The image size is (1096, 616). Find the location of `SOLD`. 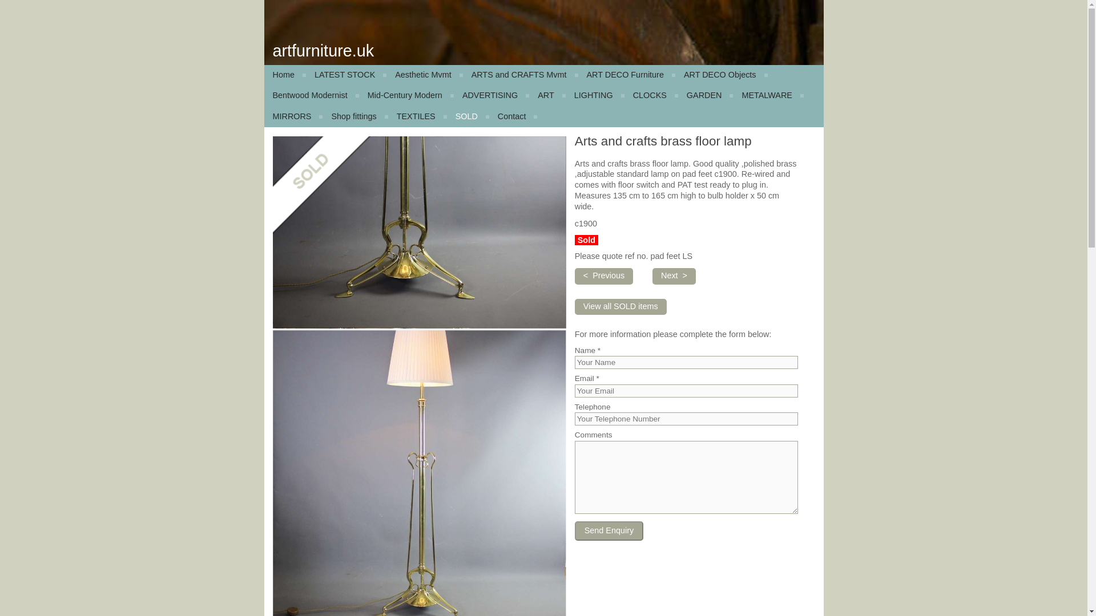

SOLD is located at coordinates (468, 116).